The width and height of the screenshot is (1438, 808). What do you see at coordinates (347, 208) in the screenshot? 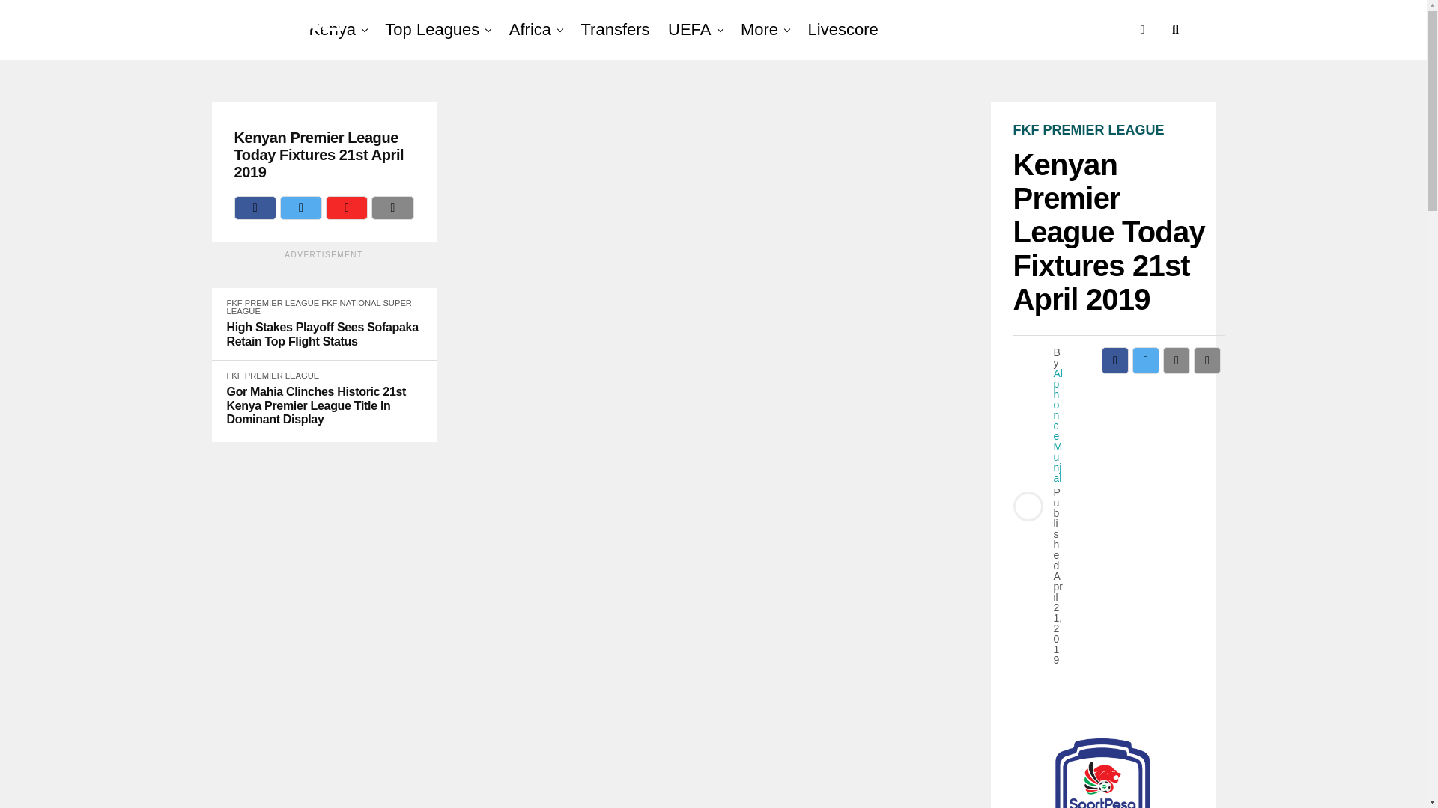
I see `Share on Flipboard` at bounding box center [347, 208].